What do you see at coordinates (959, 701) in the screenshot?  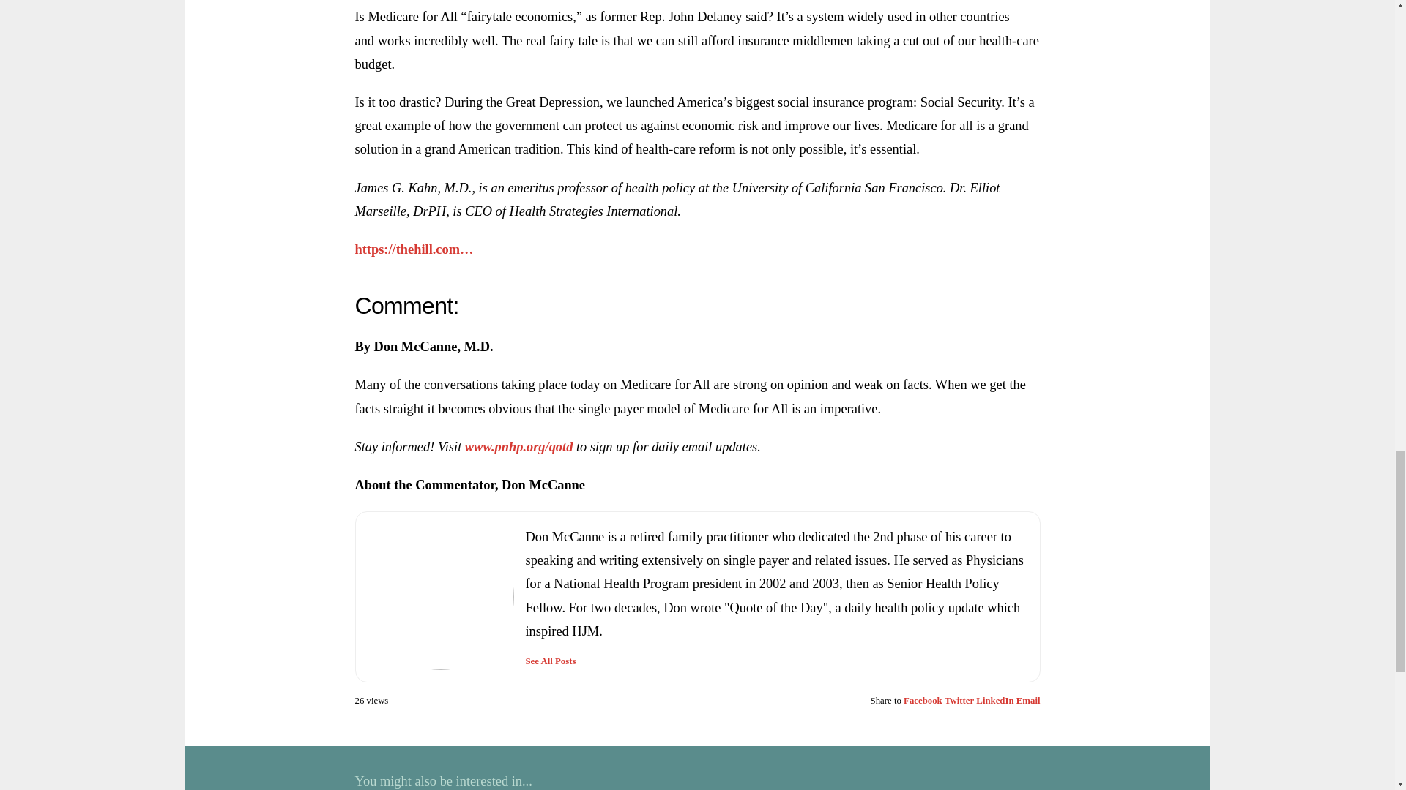 I see `Twitter` at bounding box center [959, 701].